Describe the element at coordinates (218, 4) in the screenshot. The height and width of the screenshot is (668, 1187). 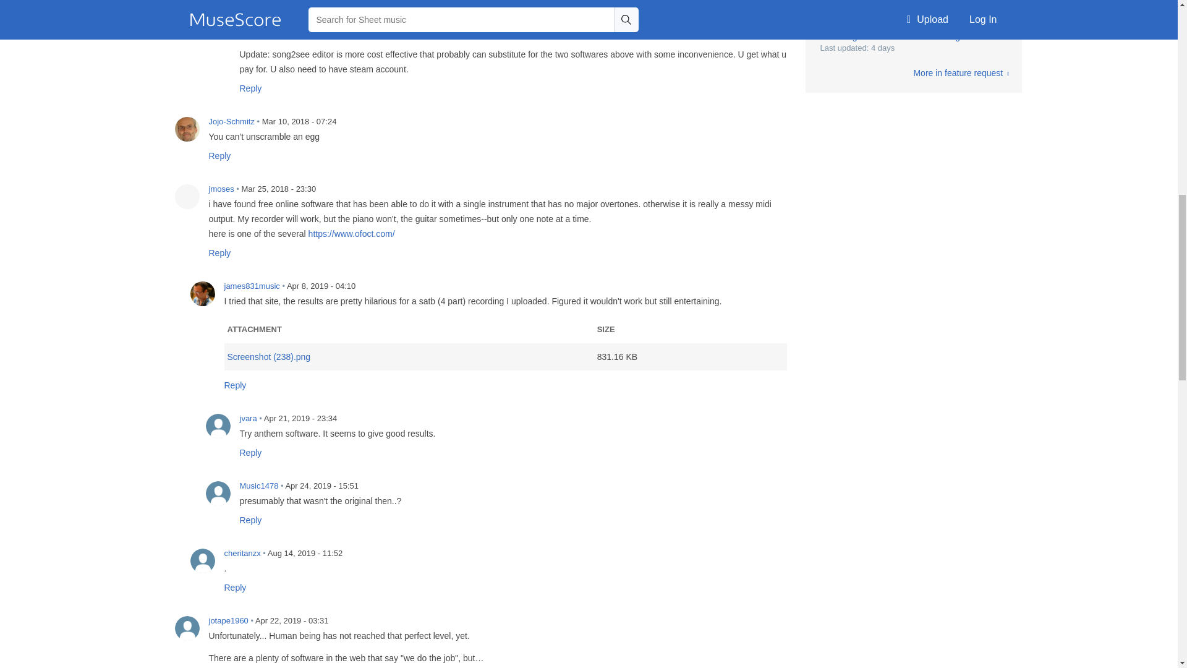
I see `hanghanh` at that location.